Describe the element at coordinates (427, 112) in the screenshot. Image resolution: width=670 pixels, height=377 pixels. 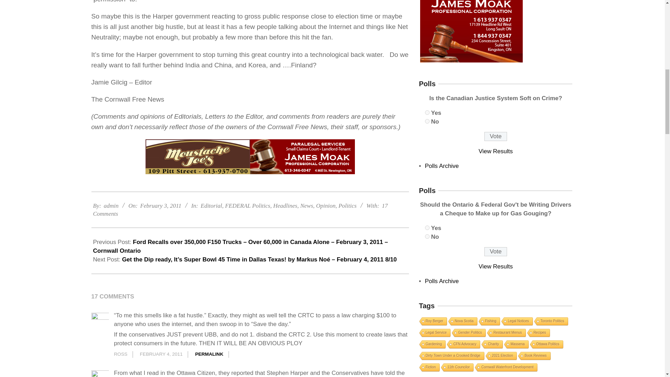
I see `1754` at that location.